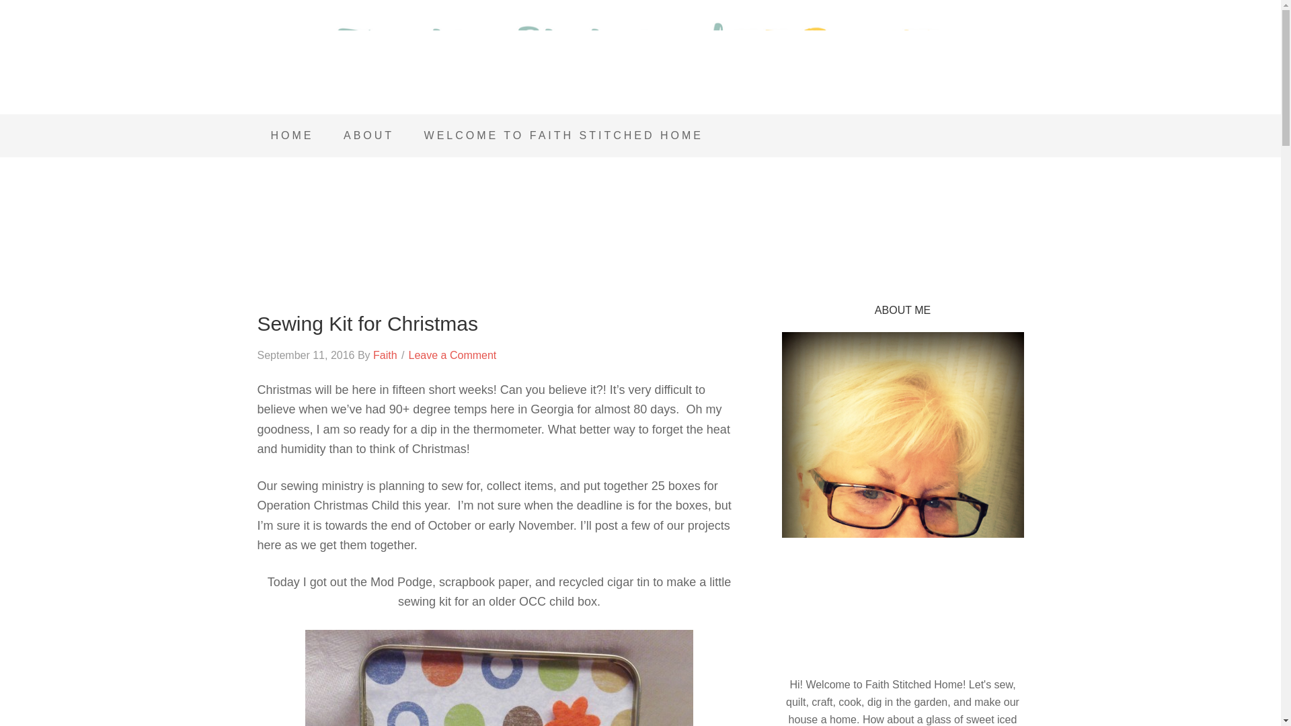 This screenshot has width=1291, height=726. I want to click on Sewing Kit for Christmas, so click(367, 323).